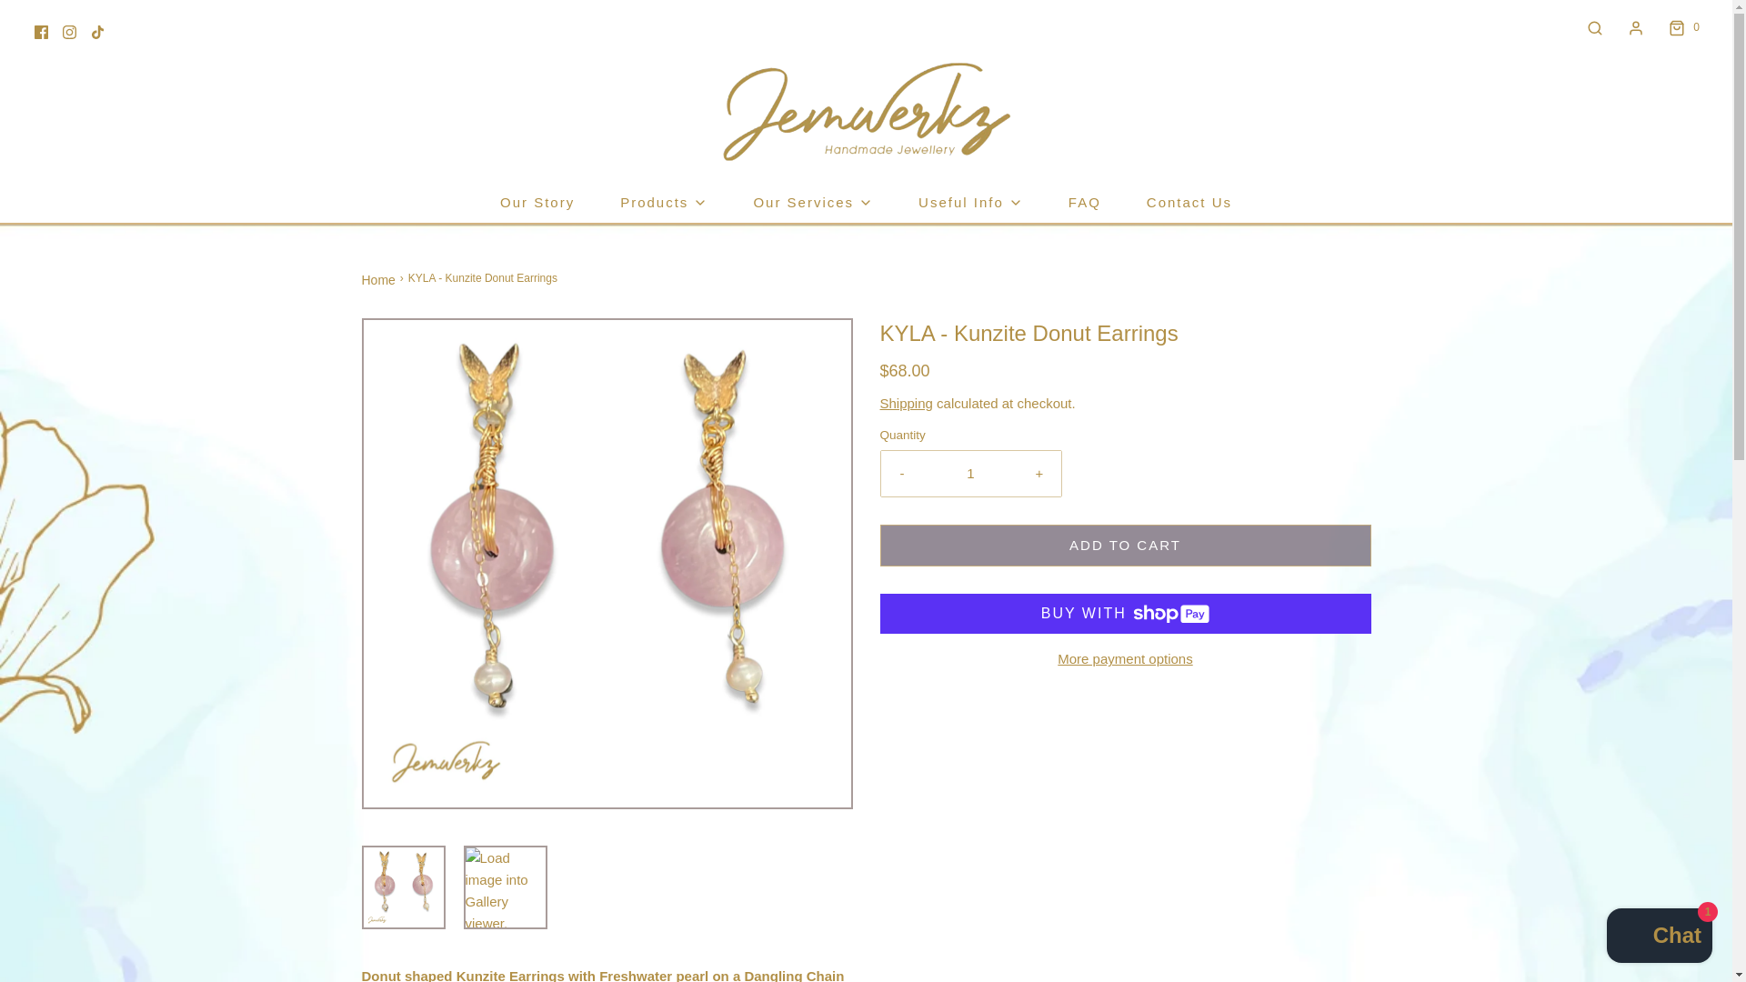  Describe the element at coordinates (537, 202) in the screenshot. I see `Our Story` at that location.